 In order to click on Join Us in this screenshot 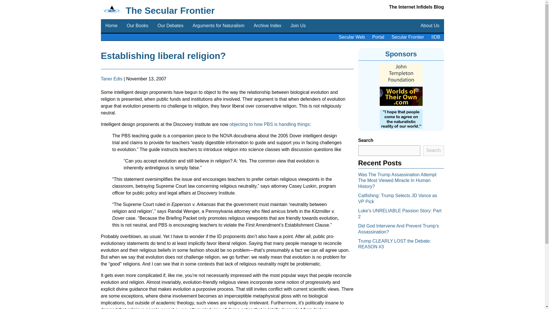, I will do `click(298, 26)`.